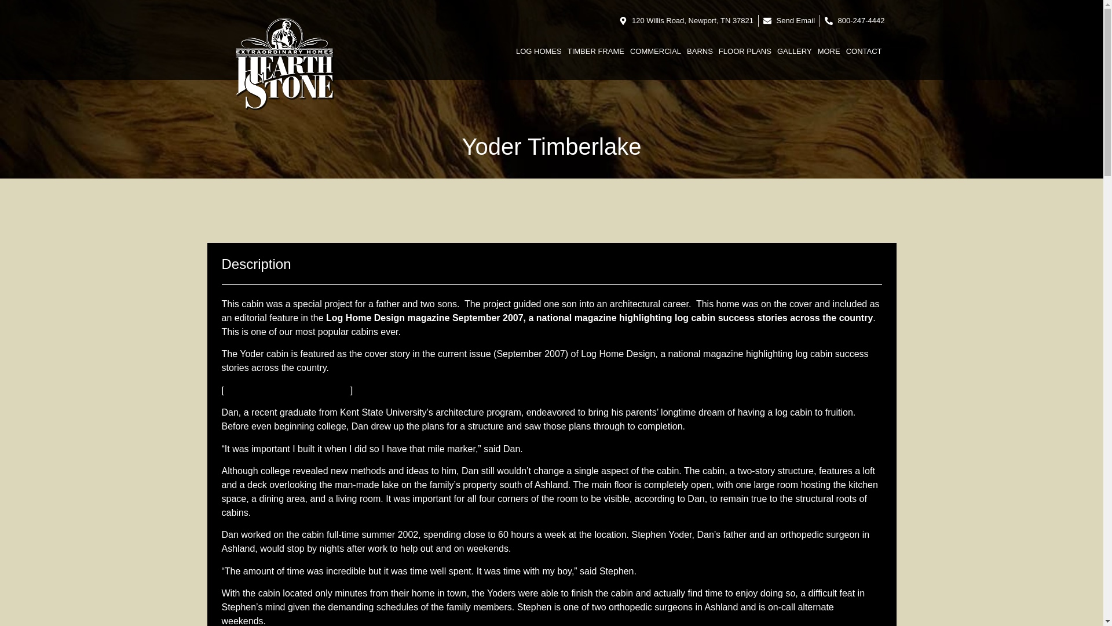 The width and height of the screenshot is (1112, 626). I want to click on CONTACT, so click(864, 51).